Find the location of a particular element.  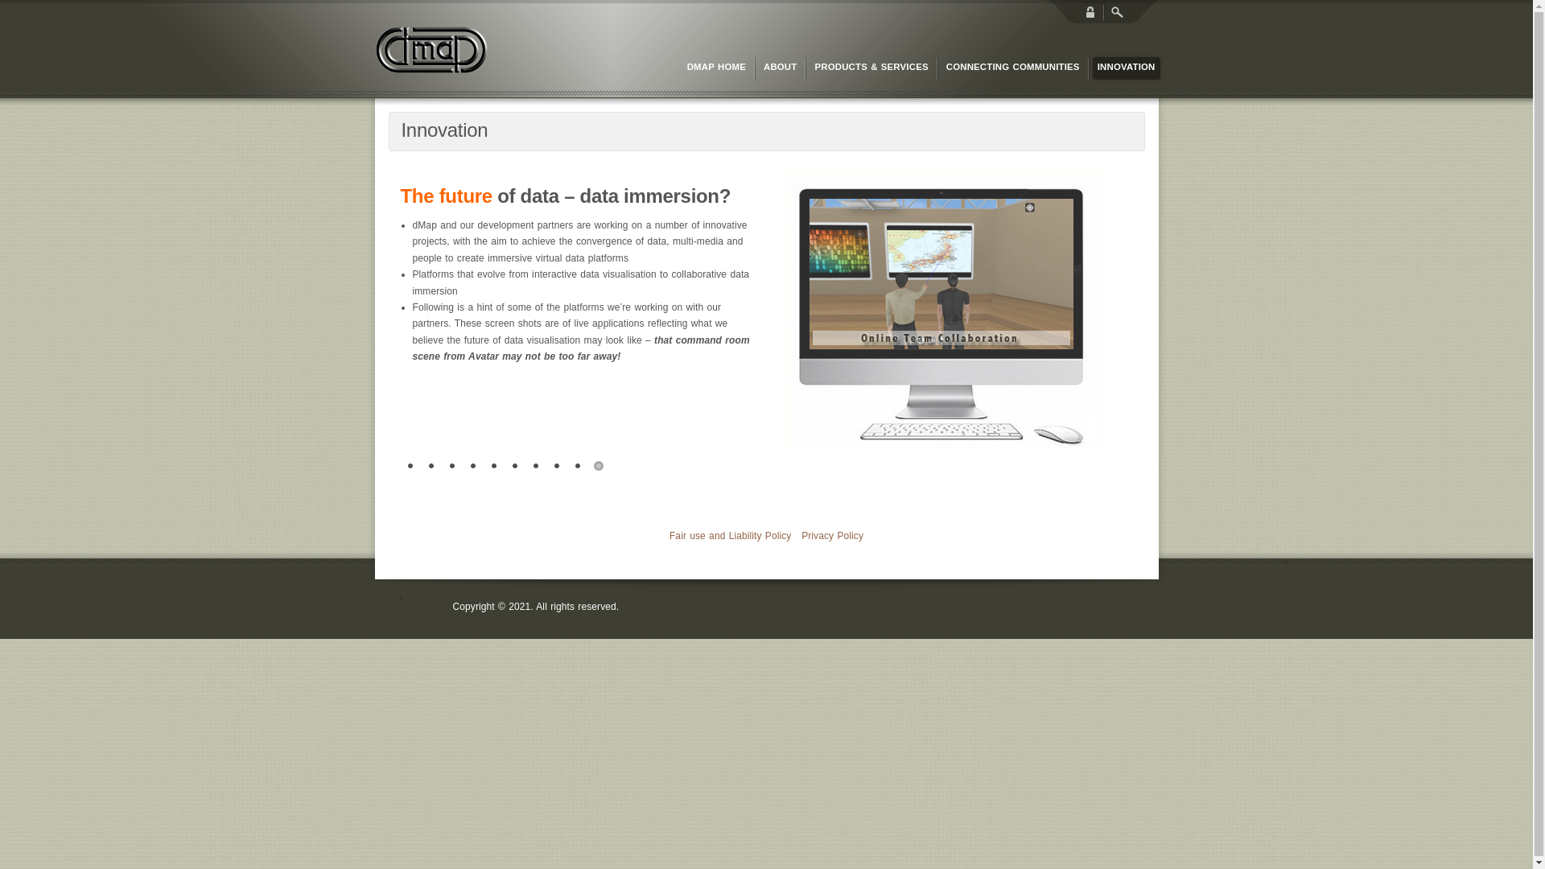

# is located at coordinates (410, 467).